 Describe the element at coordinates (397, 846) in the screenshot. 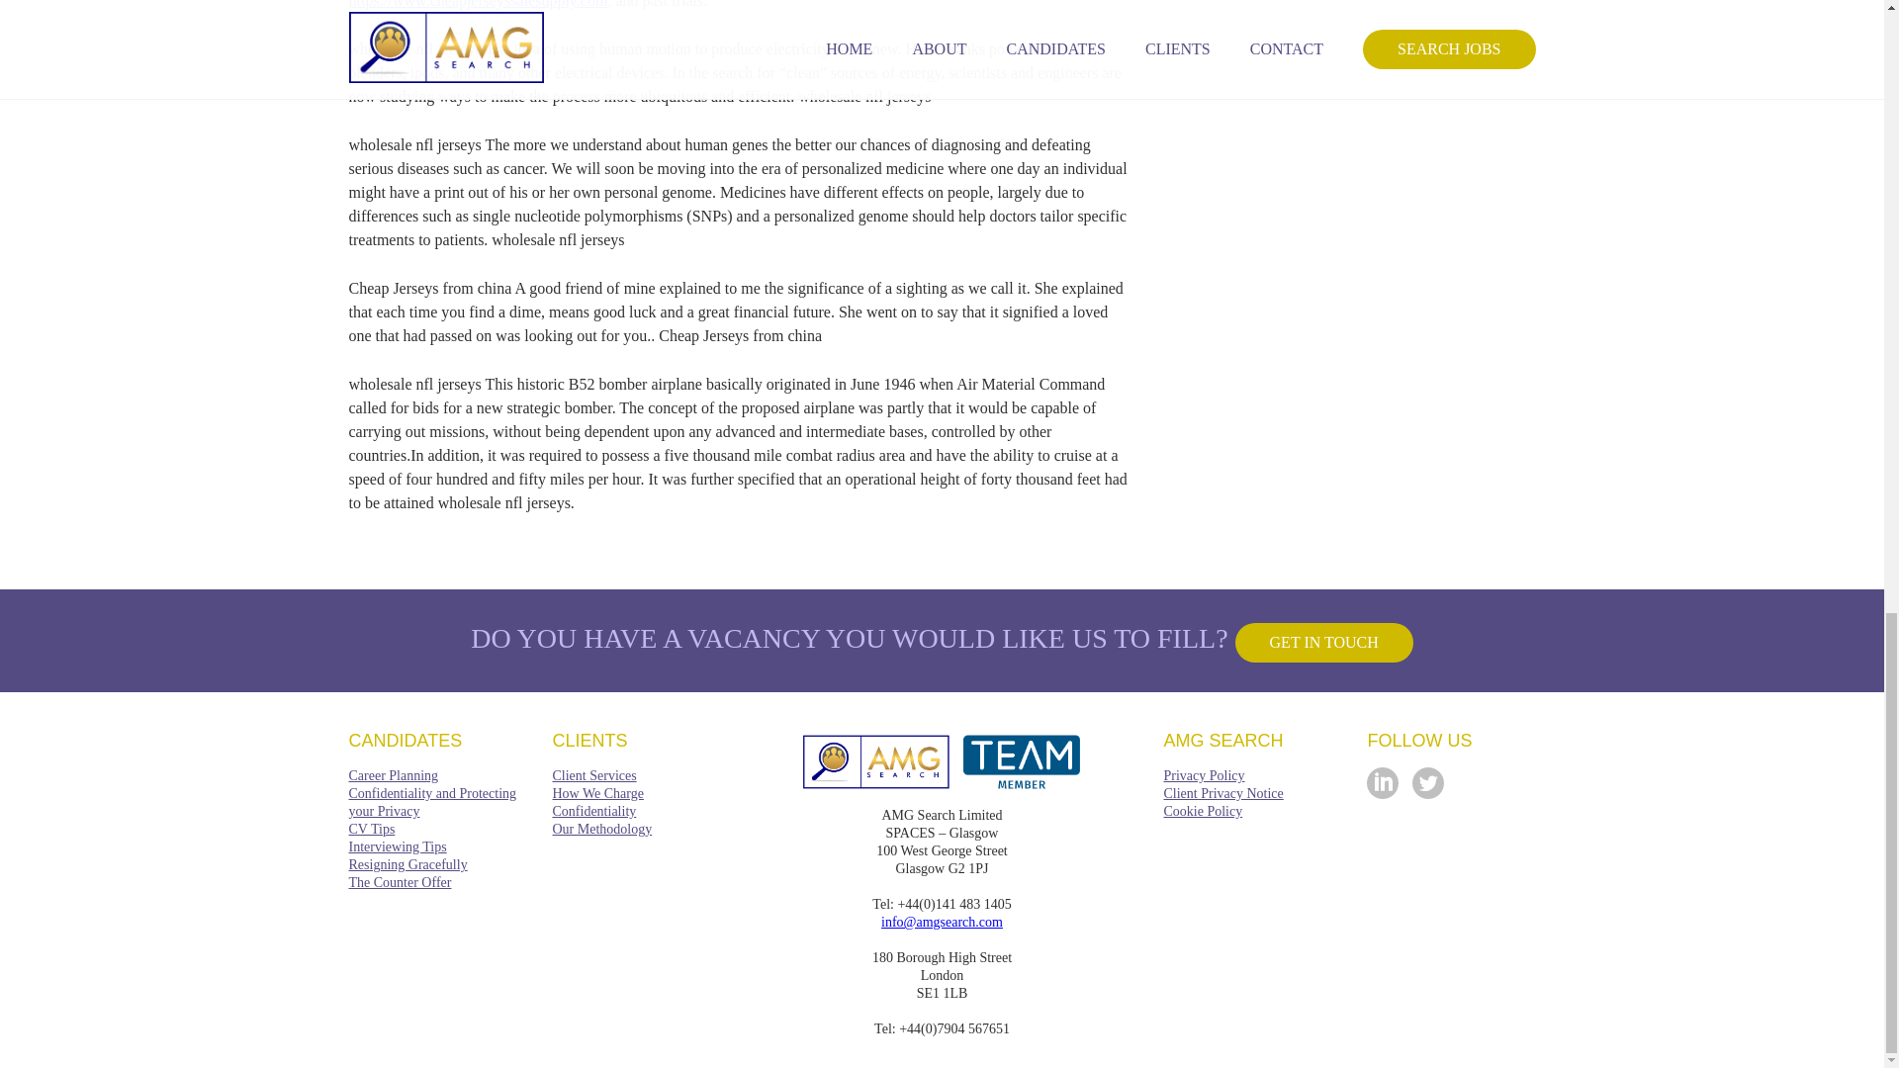

I see `Interviewing Tips` at that location.